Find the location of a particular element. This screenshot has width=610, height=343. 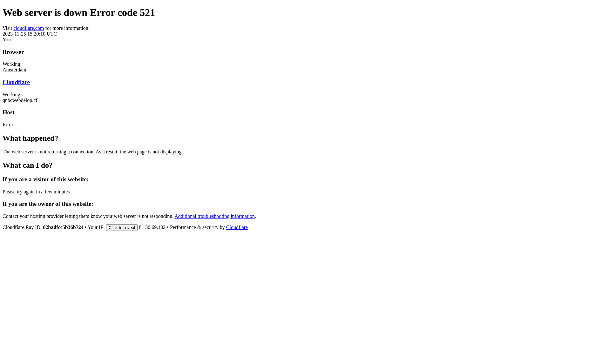

Cloudflare is located at coordinates (16, 82).